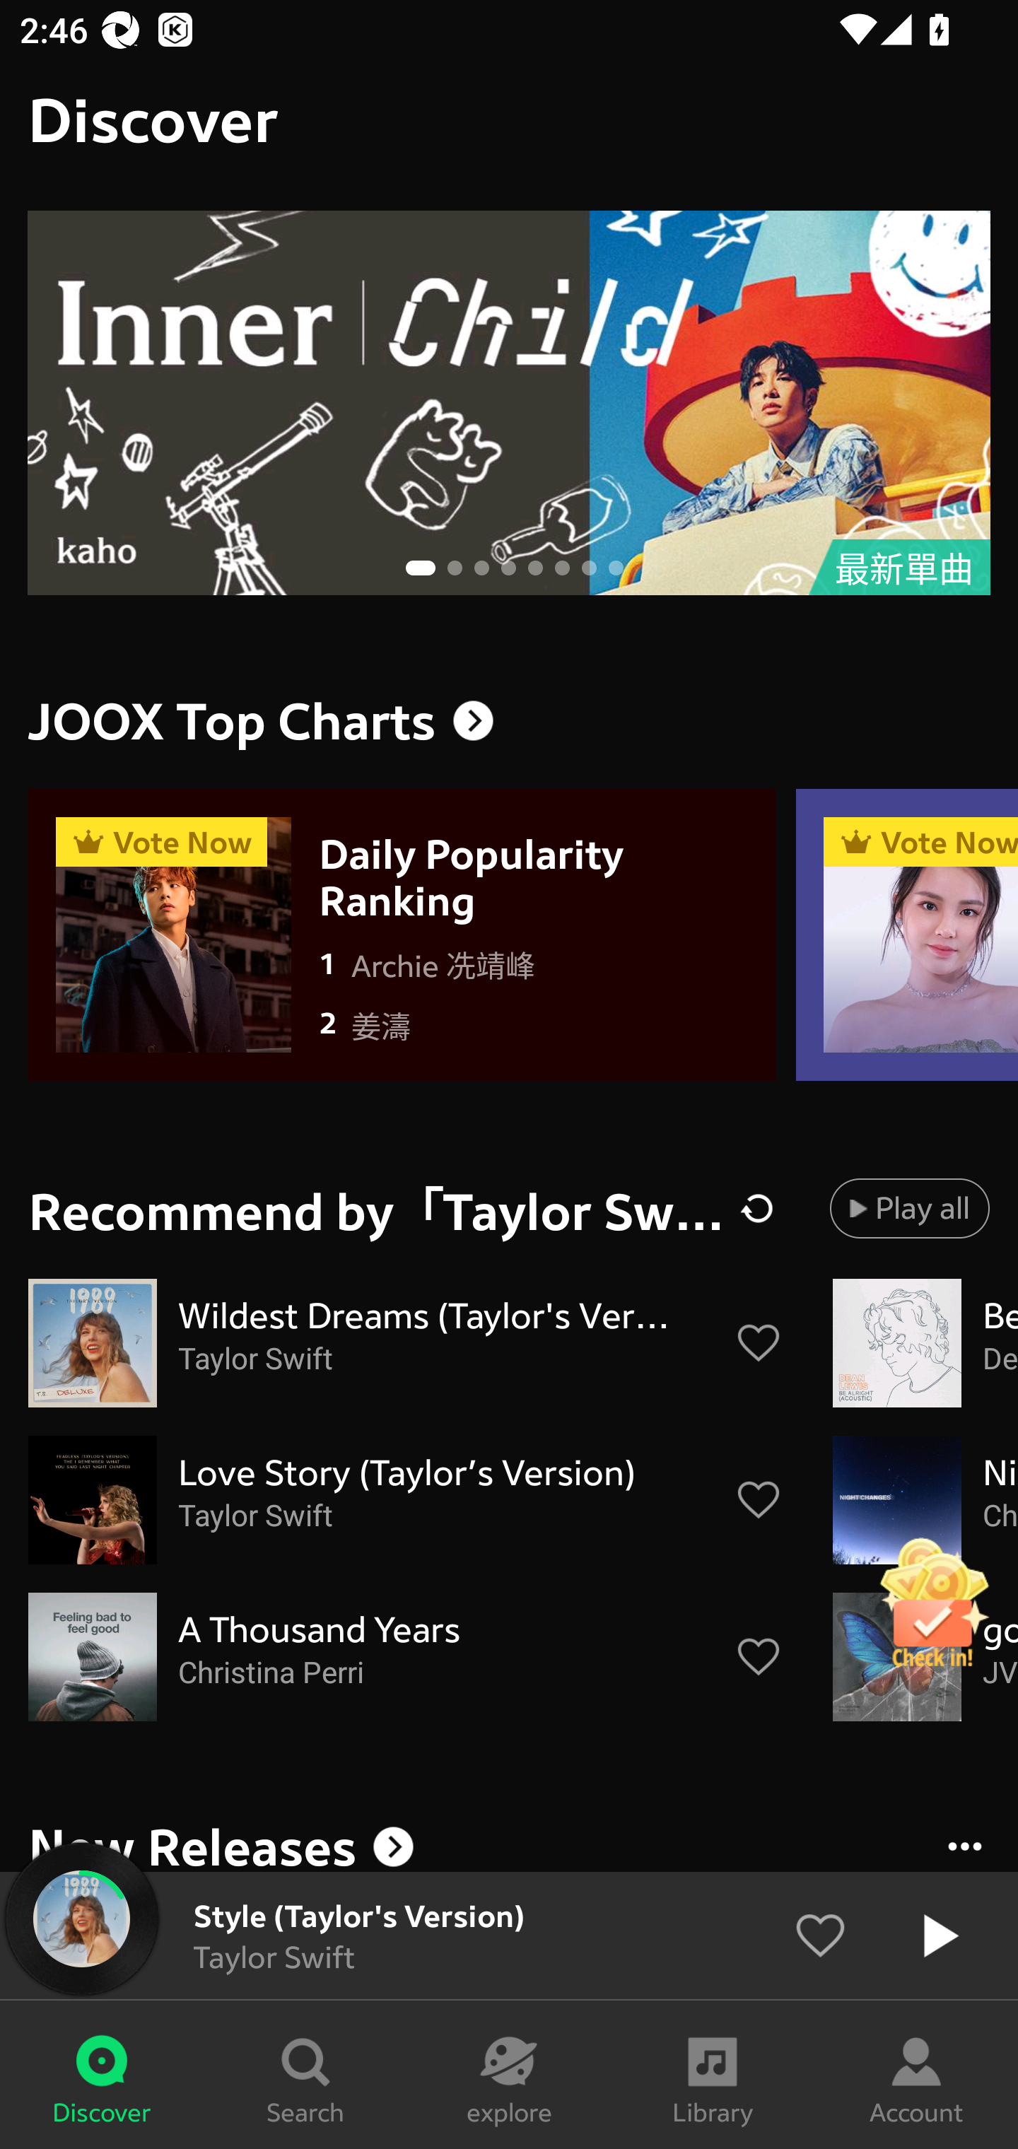  I want to click on Wildest Dreams (Taylor's Version) Taylor Swift, so click(406, 1343).